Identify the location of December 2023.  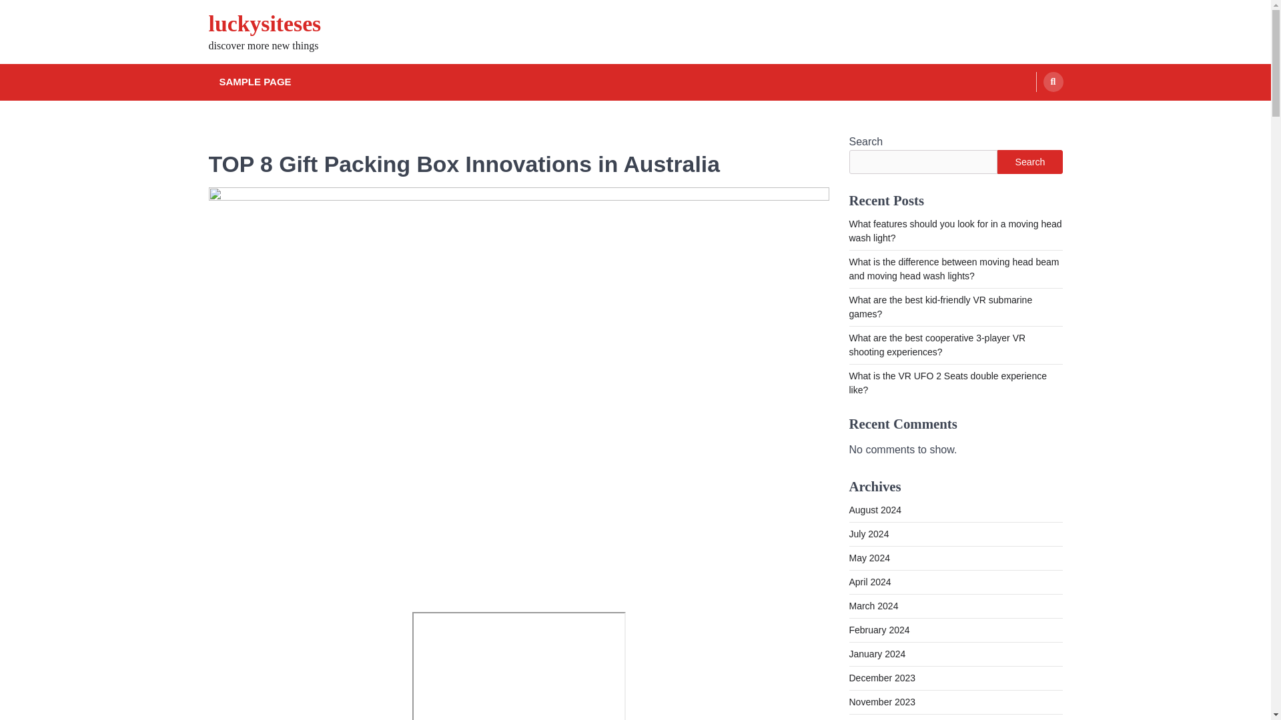
(882, 677).